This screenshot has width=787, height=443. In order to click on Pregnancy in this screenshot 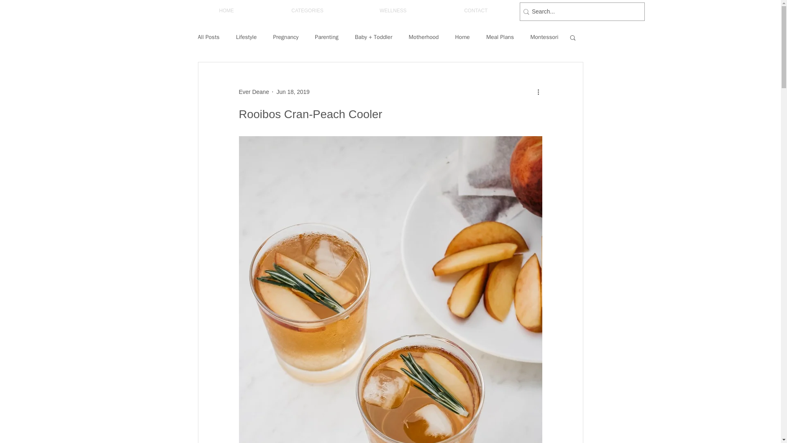, I will do `click(285, 37)`.